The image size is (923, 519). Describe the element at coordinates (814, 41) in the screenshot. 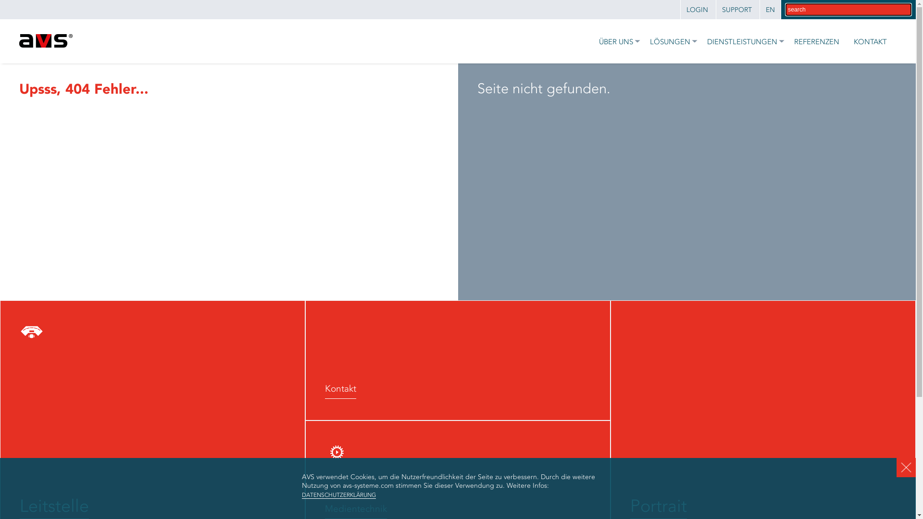

I see `REFERENZEN` at that location.